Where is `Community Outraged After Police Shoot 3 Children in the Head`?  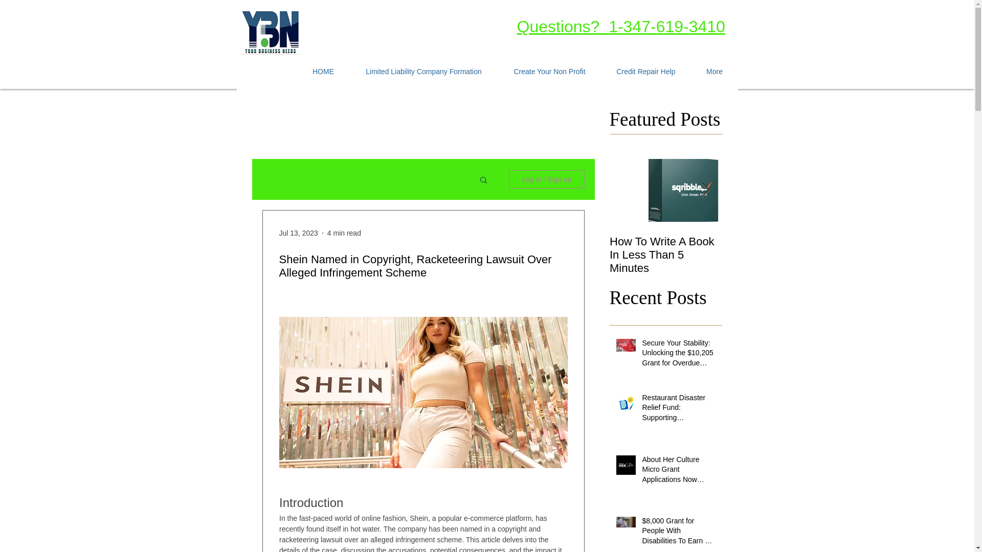
Community Outraged After Police Shoot 3 Children in the Head is located at coordinates (891, 255).